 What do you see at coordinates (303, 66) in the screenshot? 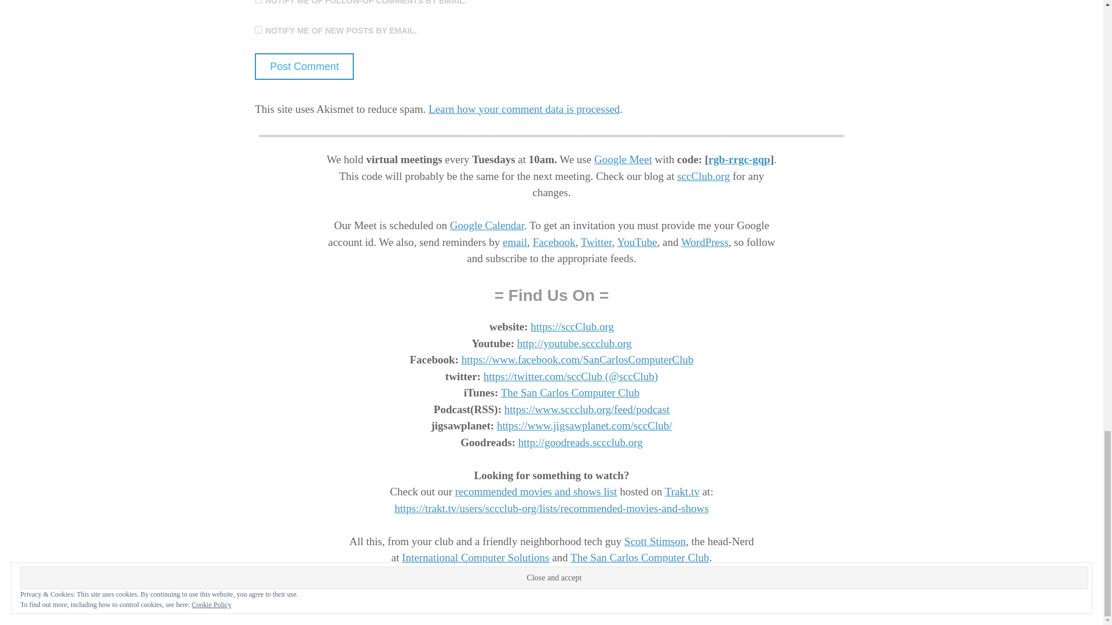
I see `Post Comment` at bounding box center [303, 66].